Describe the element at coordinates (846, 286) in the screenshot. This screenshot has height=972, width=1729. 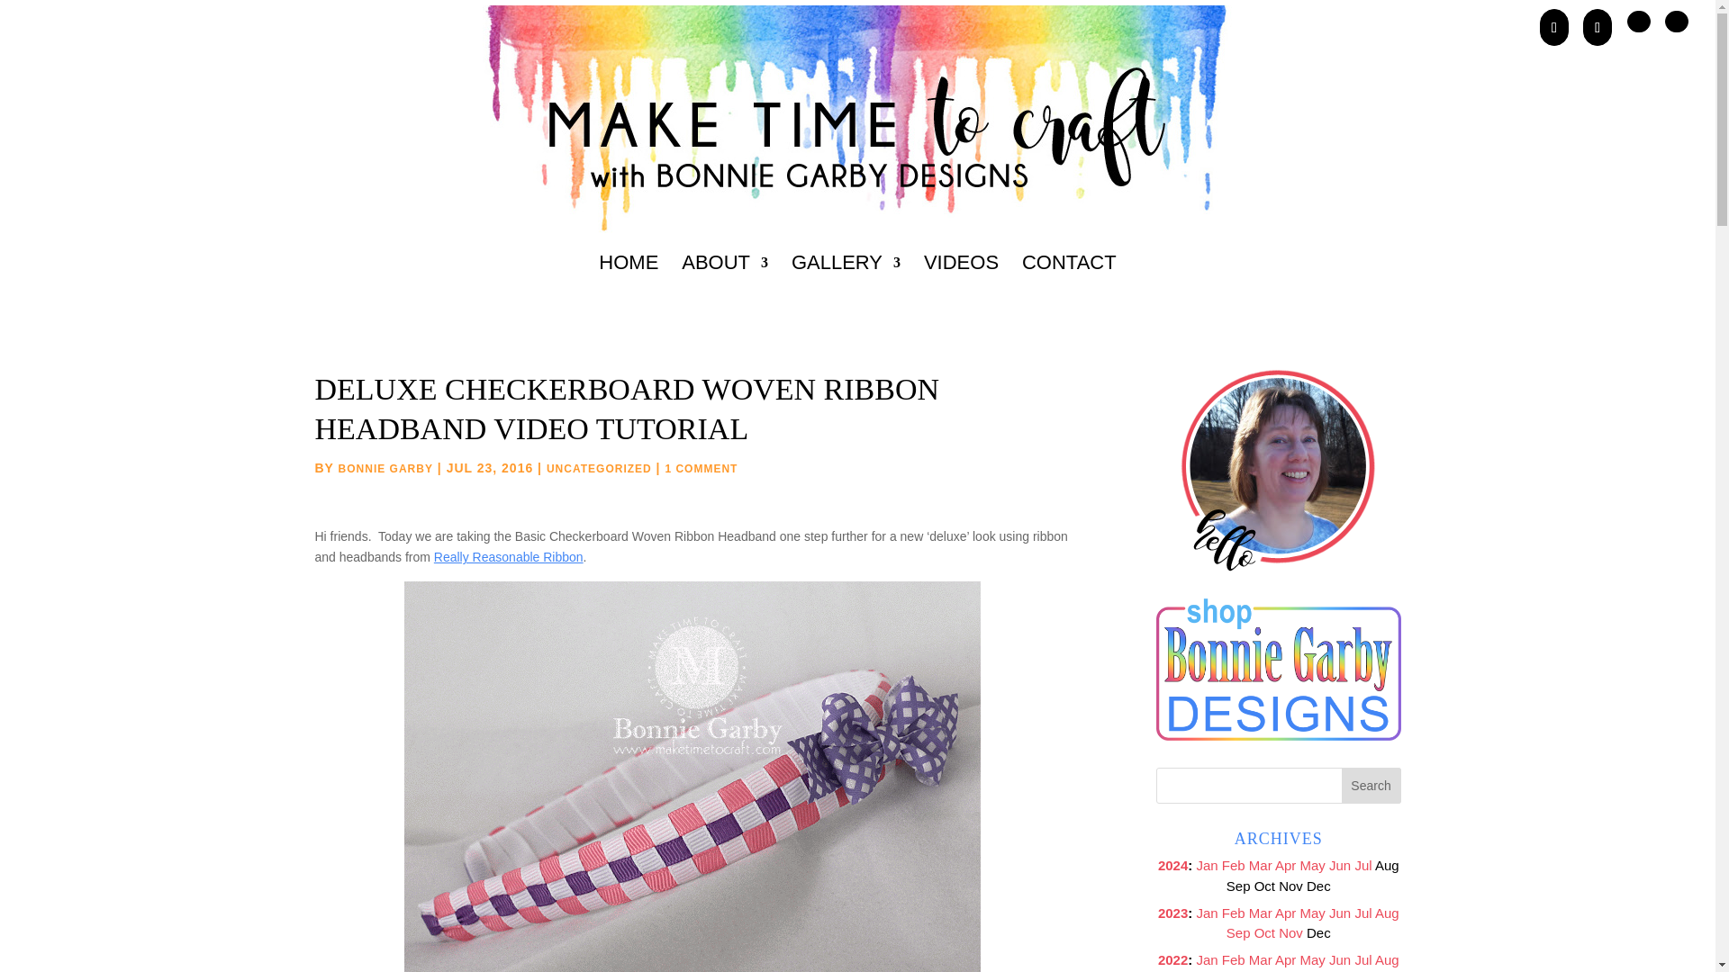
I see `GALLERY` at that location.